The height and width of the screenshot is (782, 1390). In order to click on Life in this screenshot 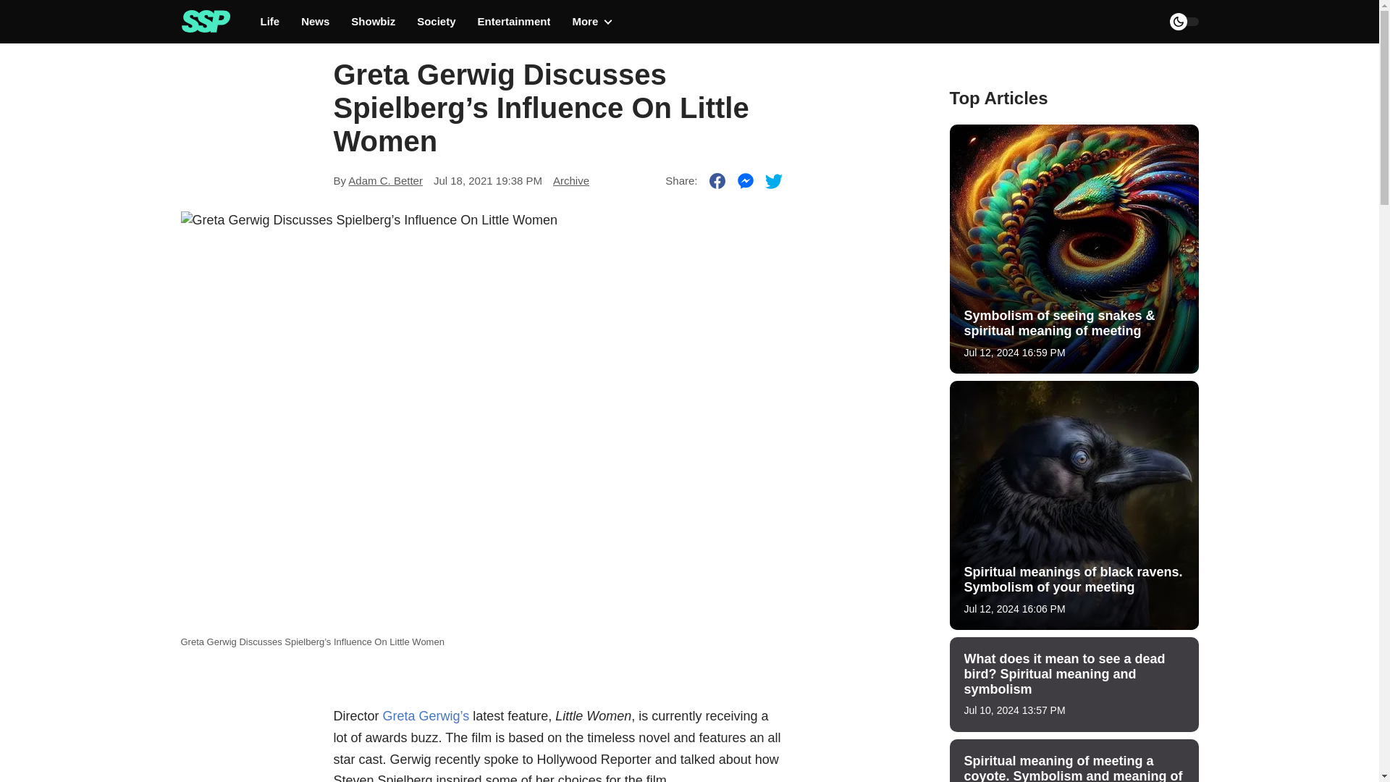, I will do `click(271, 22)`.